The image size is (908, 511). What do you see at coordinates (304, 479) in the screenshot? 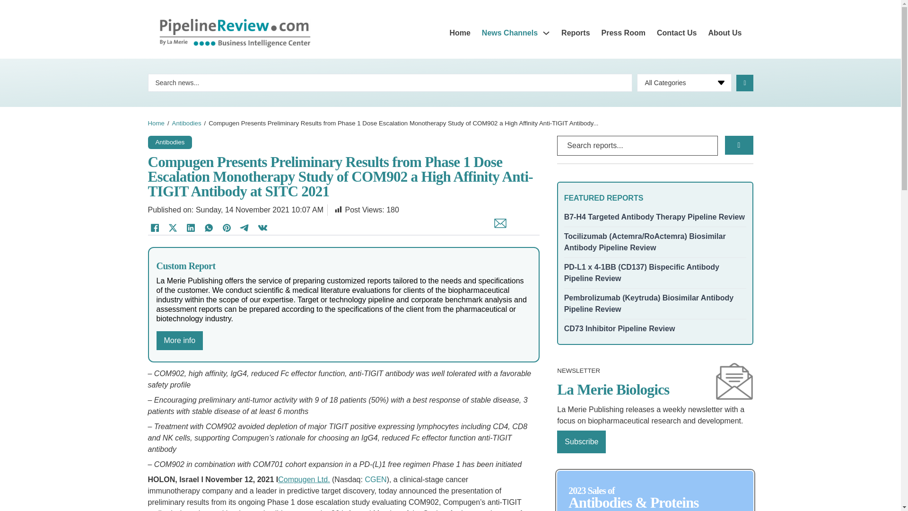
I see `Compugen Ltd.` at bounding box center [304, 479].